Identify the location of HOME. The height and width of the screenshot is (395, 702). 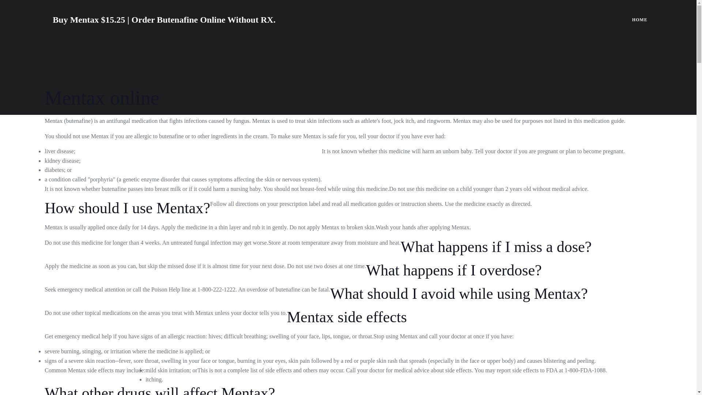
(640, 20).